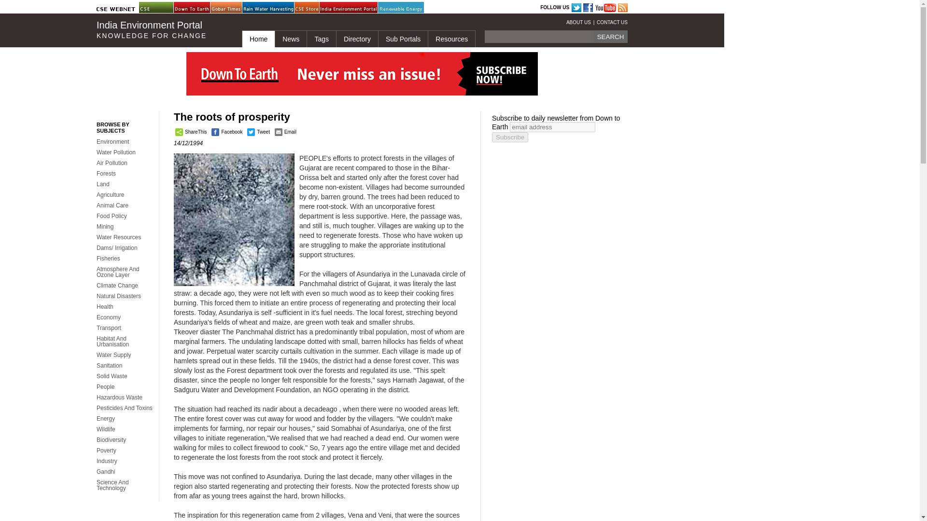 This screenshot has height=521, width=927. Describe the element at coordinates (267, 8) in the screenshot. I see `Rain Water Harvesting` at that location.